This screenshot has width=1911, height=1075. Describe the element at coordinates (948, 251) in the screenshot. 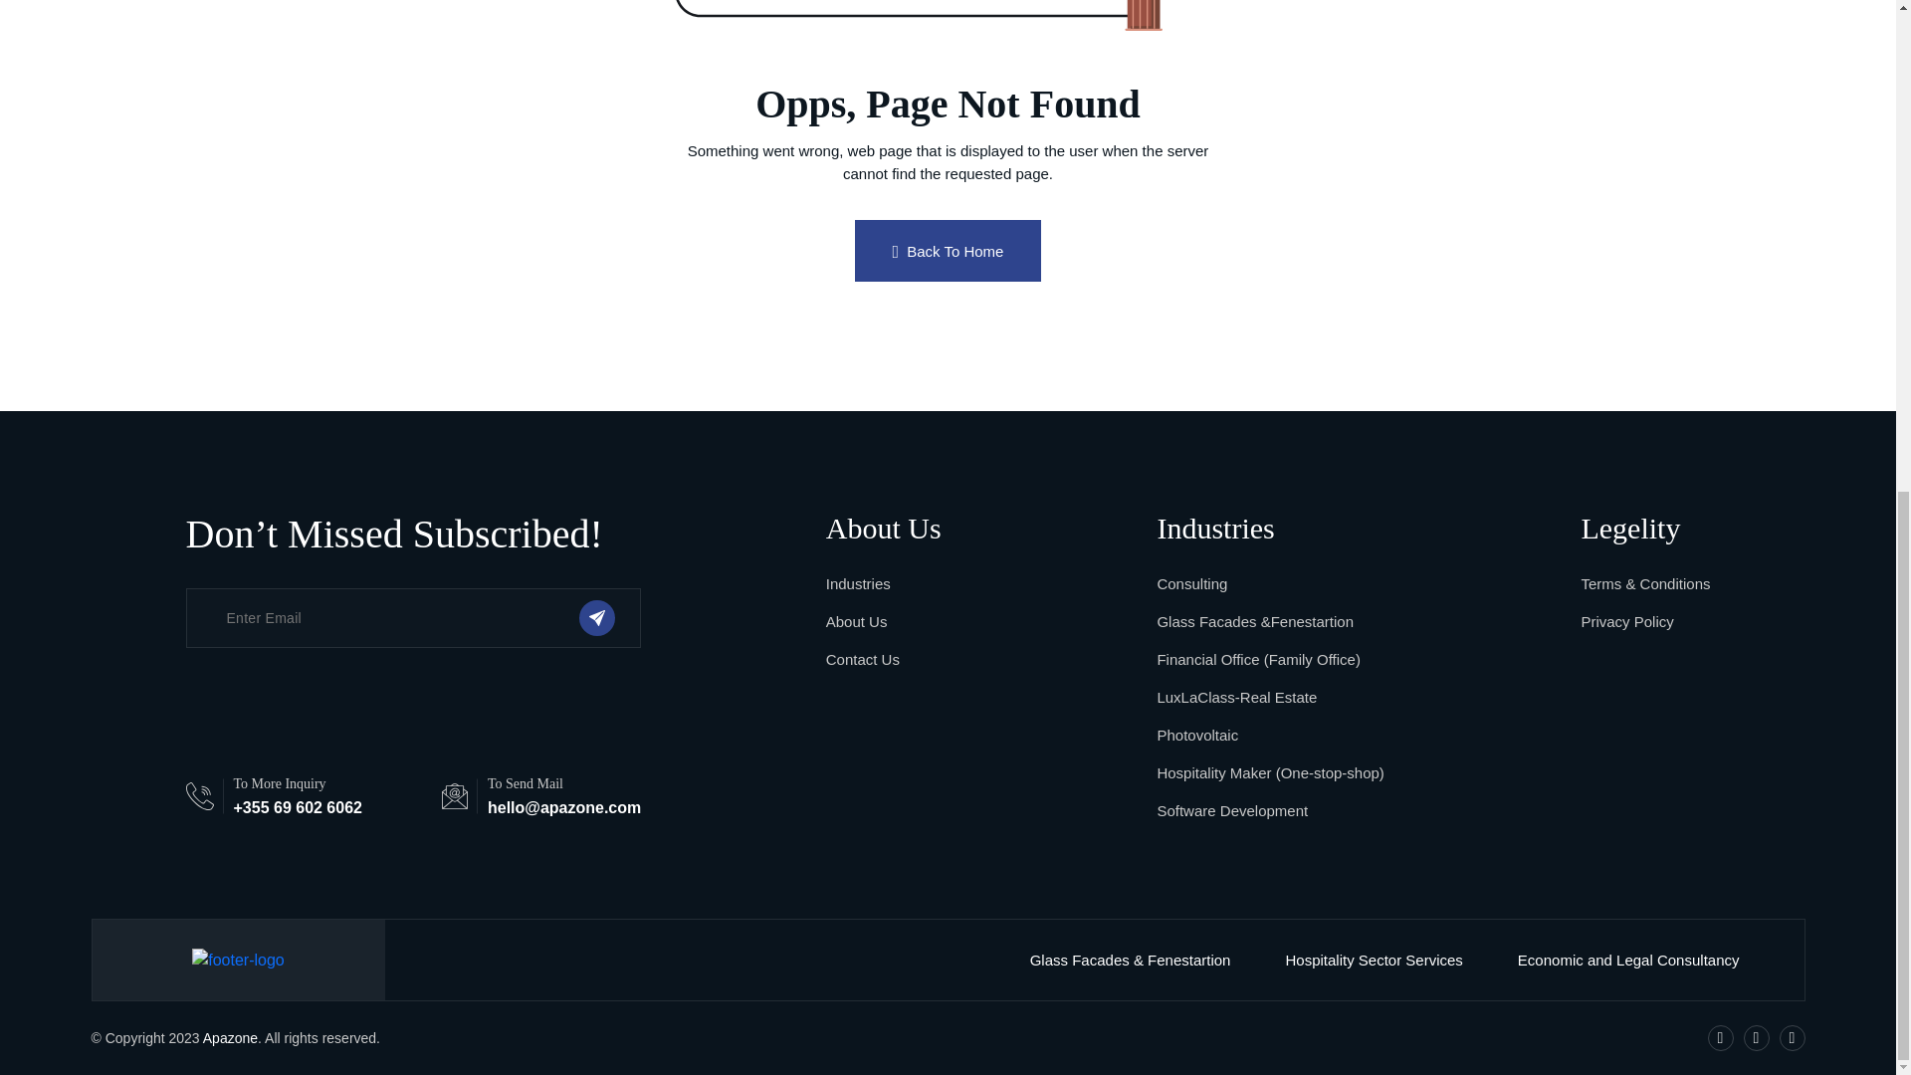

I see `Back To Home` at that location.